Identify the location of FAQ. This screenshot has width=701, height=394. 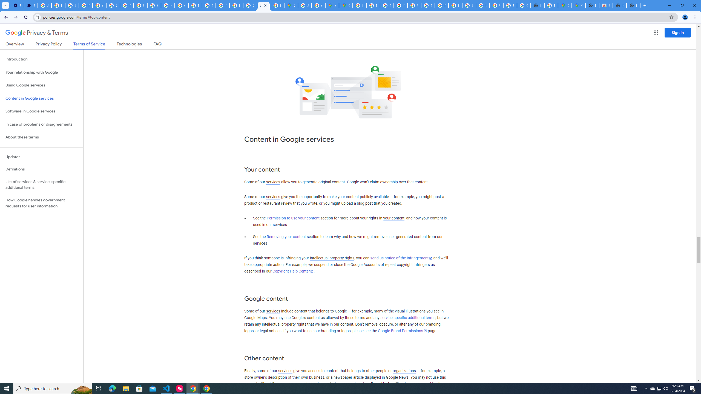
(158, 45).